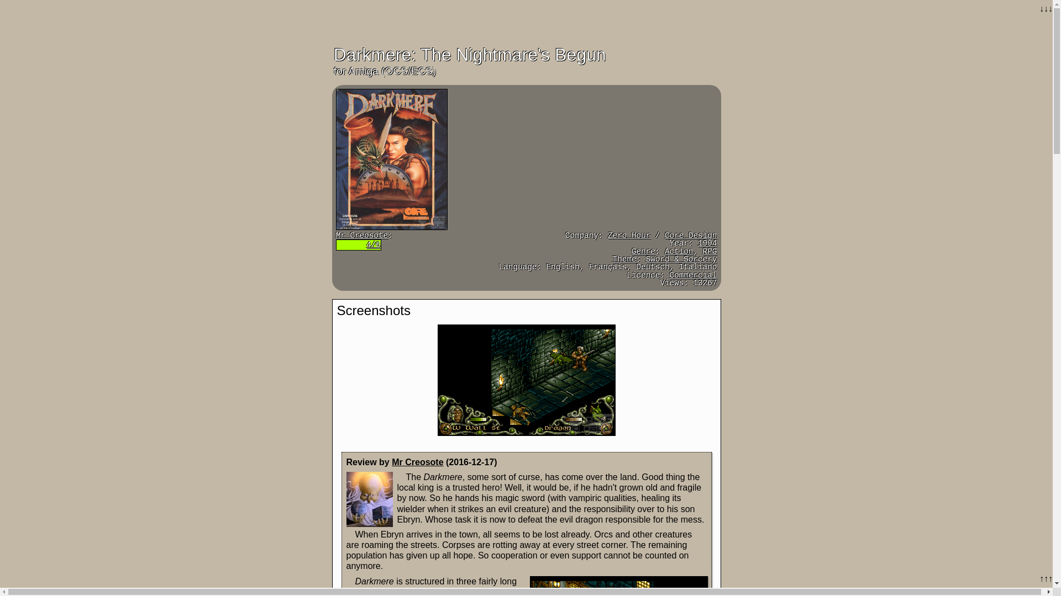 Image resolution: width=1061 pixels, height=596 pixels. What do you see at coordinates (417, 462) in the screenshot?
I see `Mr Creosote` at bounding box center [417, 462].